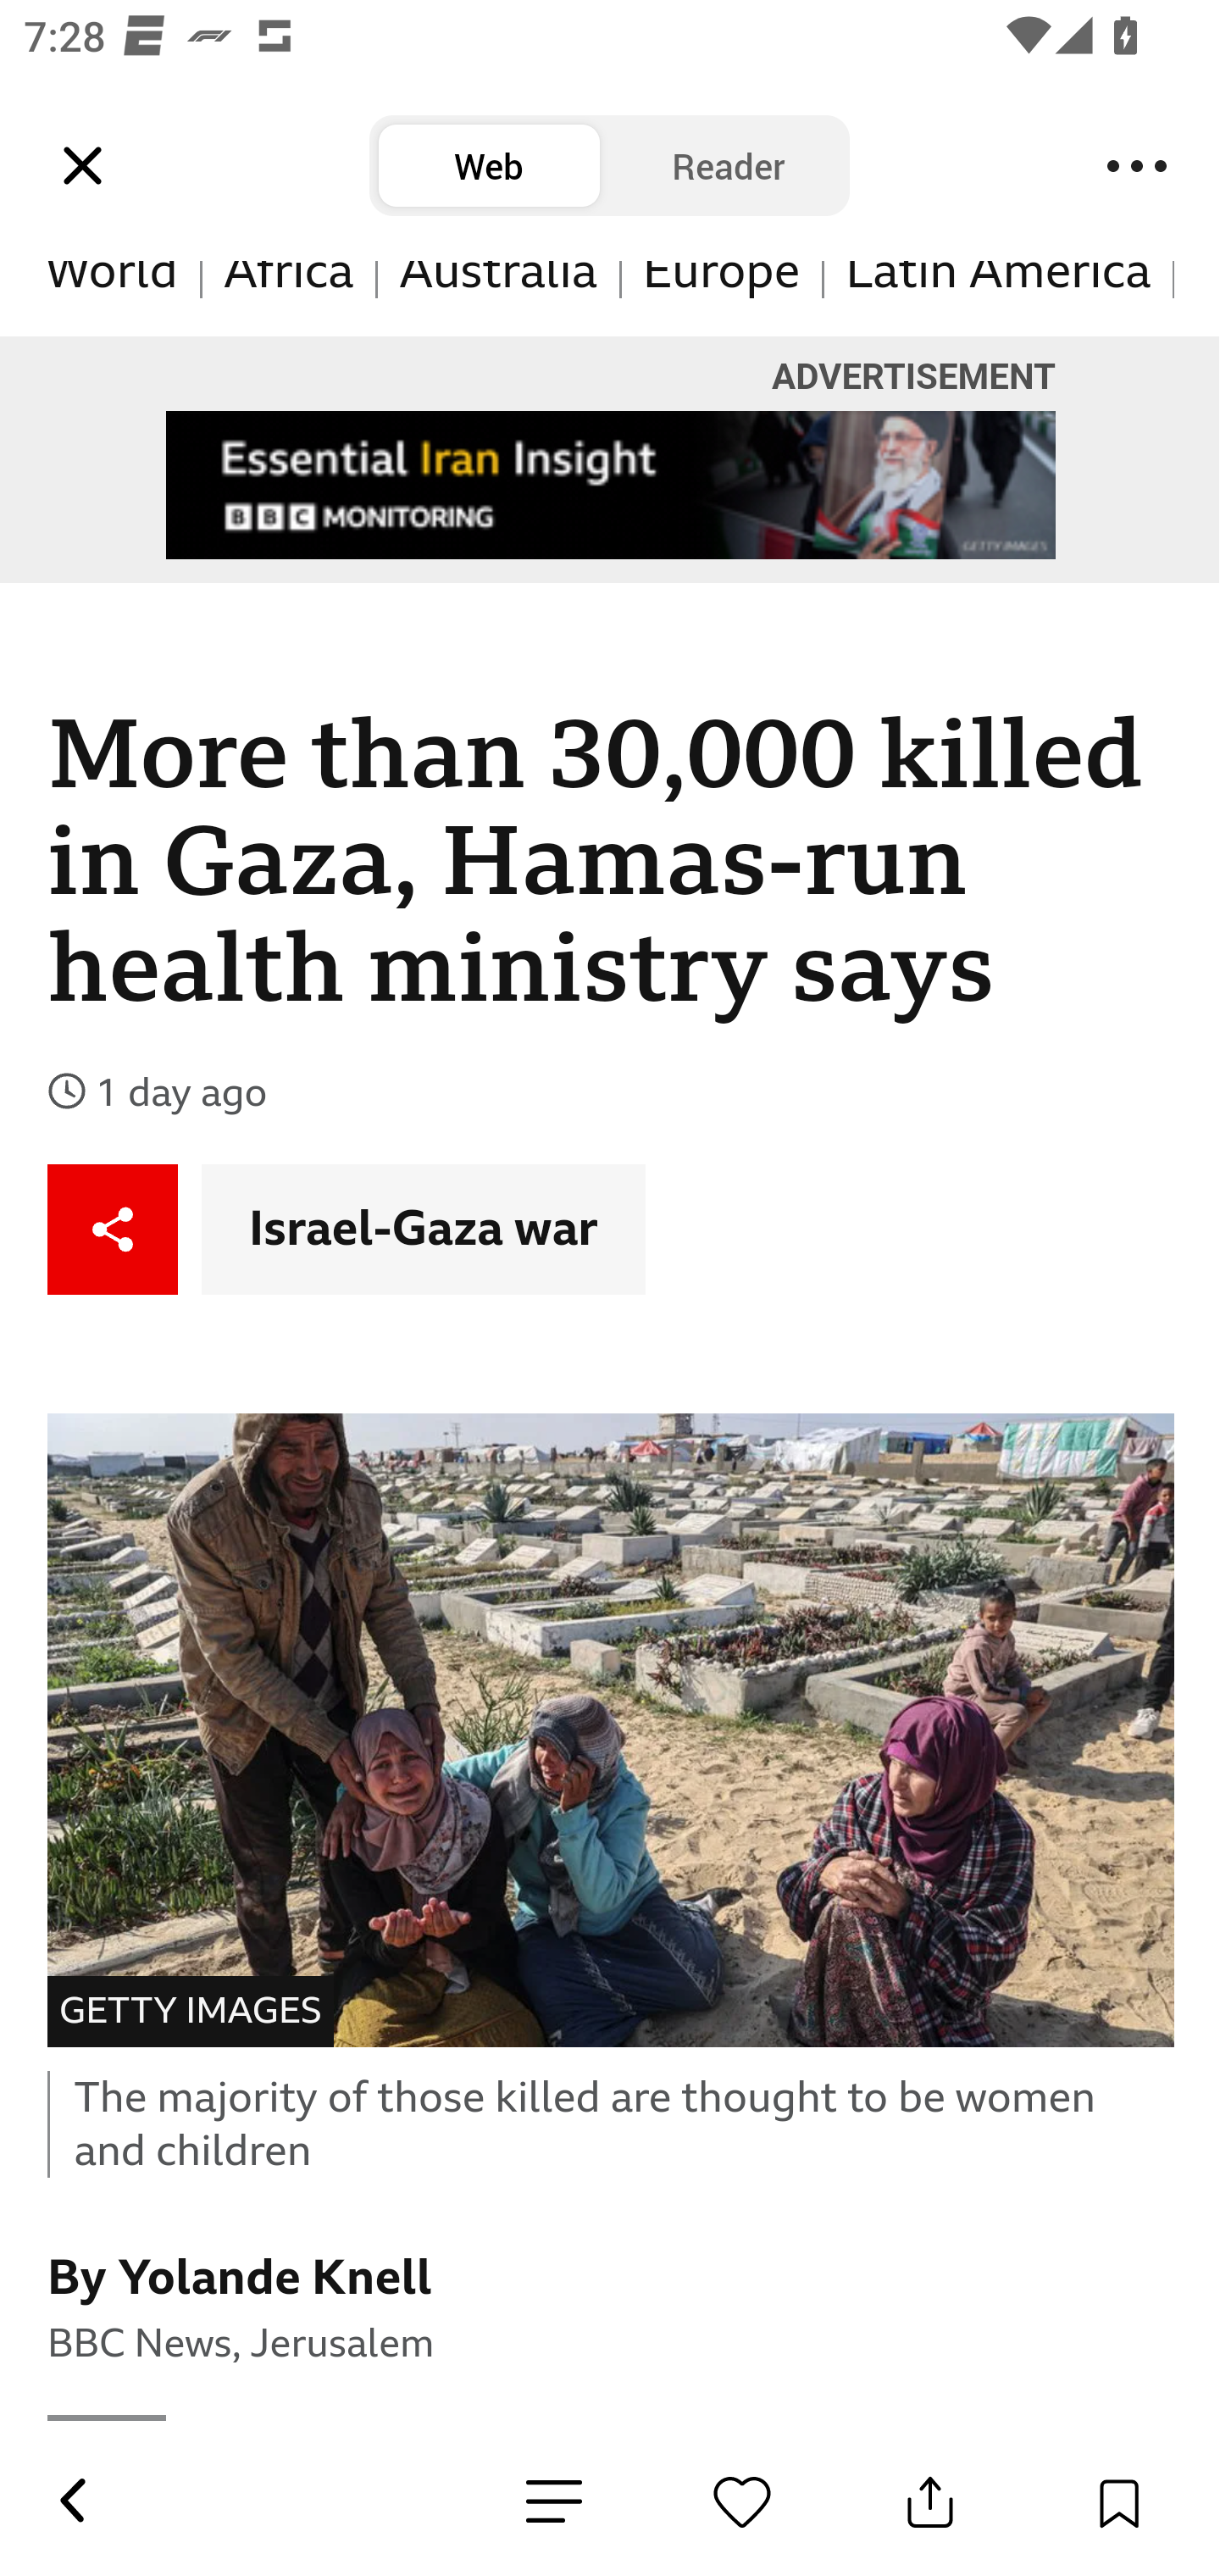 This screenshot has height=2576, width=1220. What do you see at coordinates (290, 298) in the screenshot?
I see `Africa` at bounding box center [290, 298].